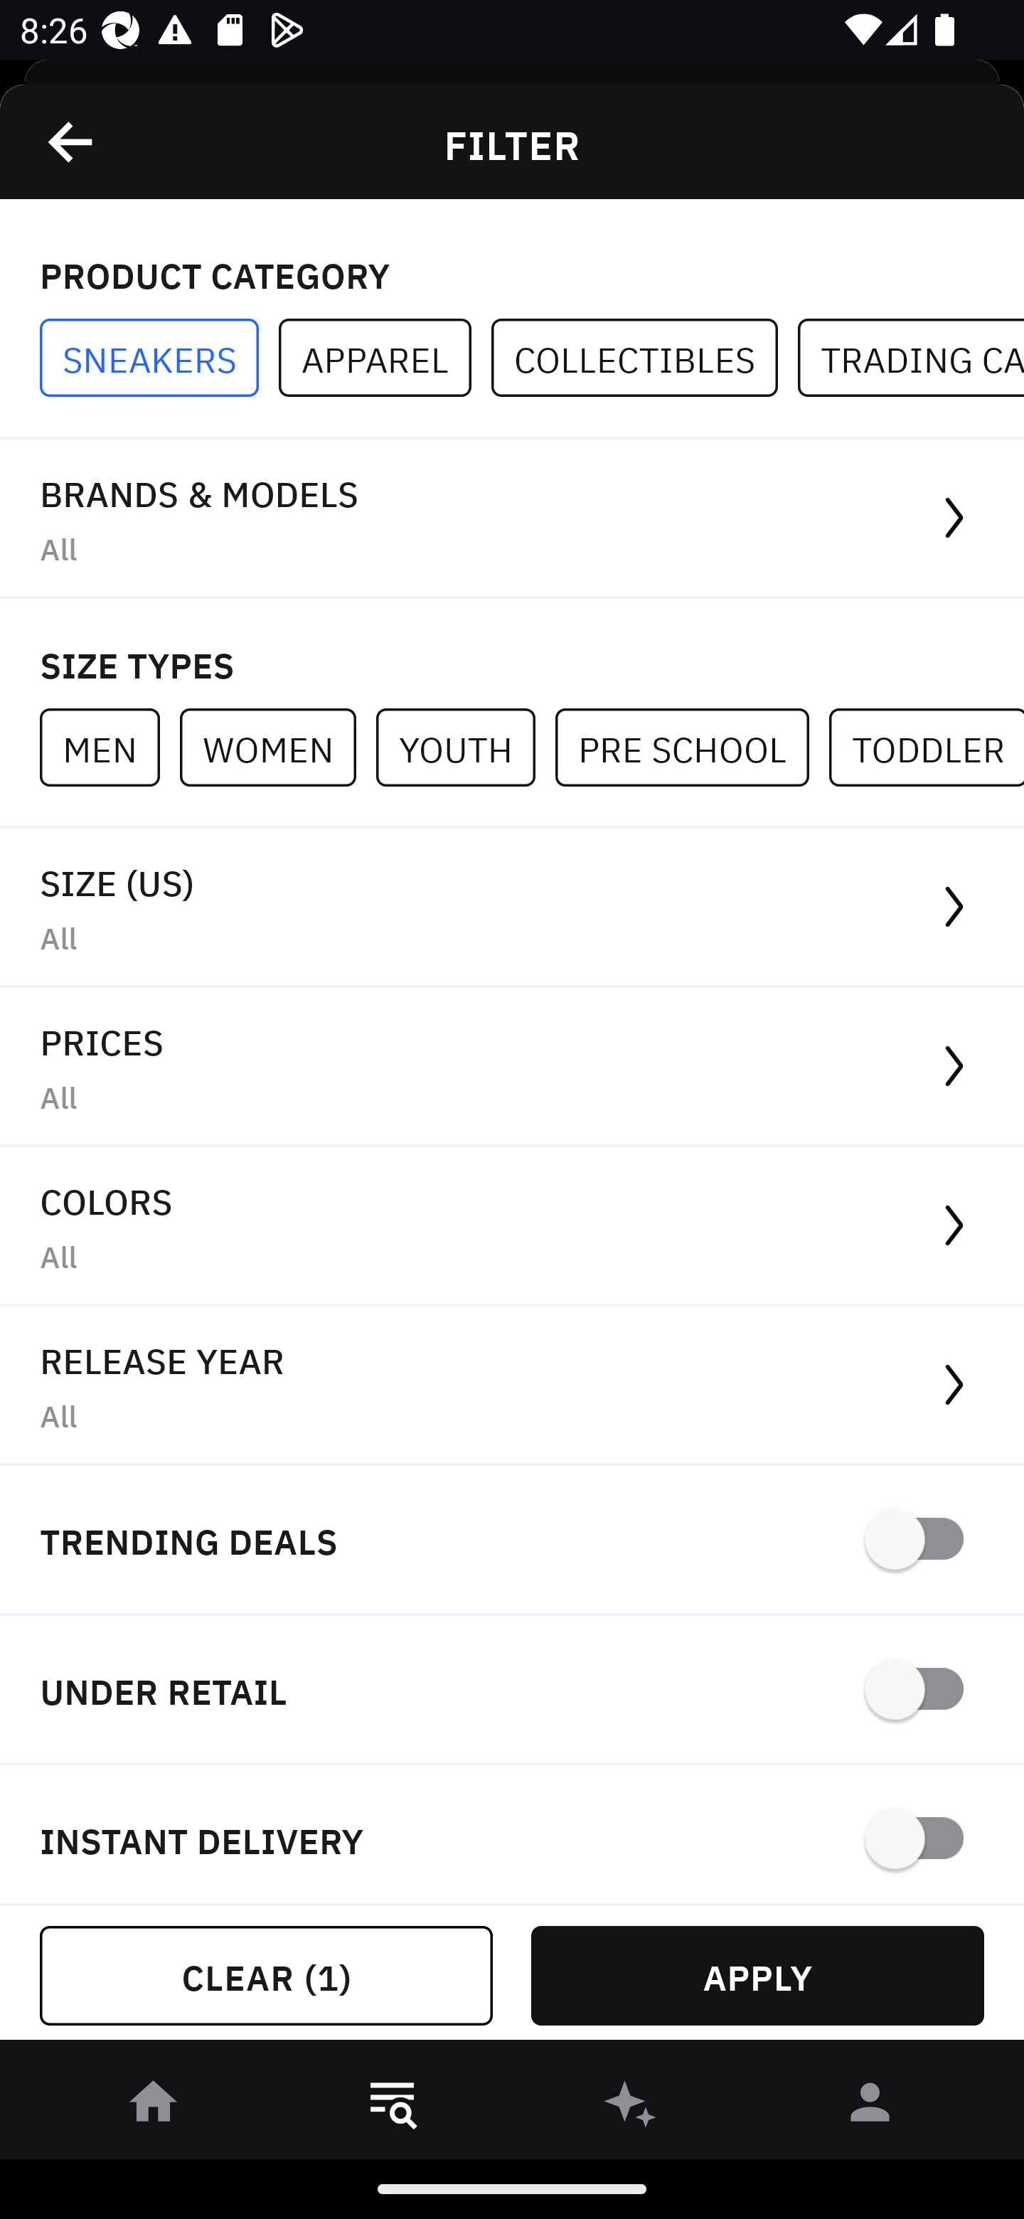 Image resolution: width=1024 pixels, height=2219 pixels. Describe the element at coordinates (512, 1067) in the screenshot. I see `PRICES All` at that location.